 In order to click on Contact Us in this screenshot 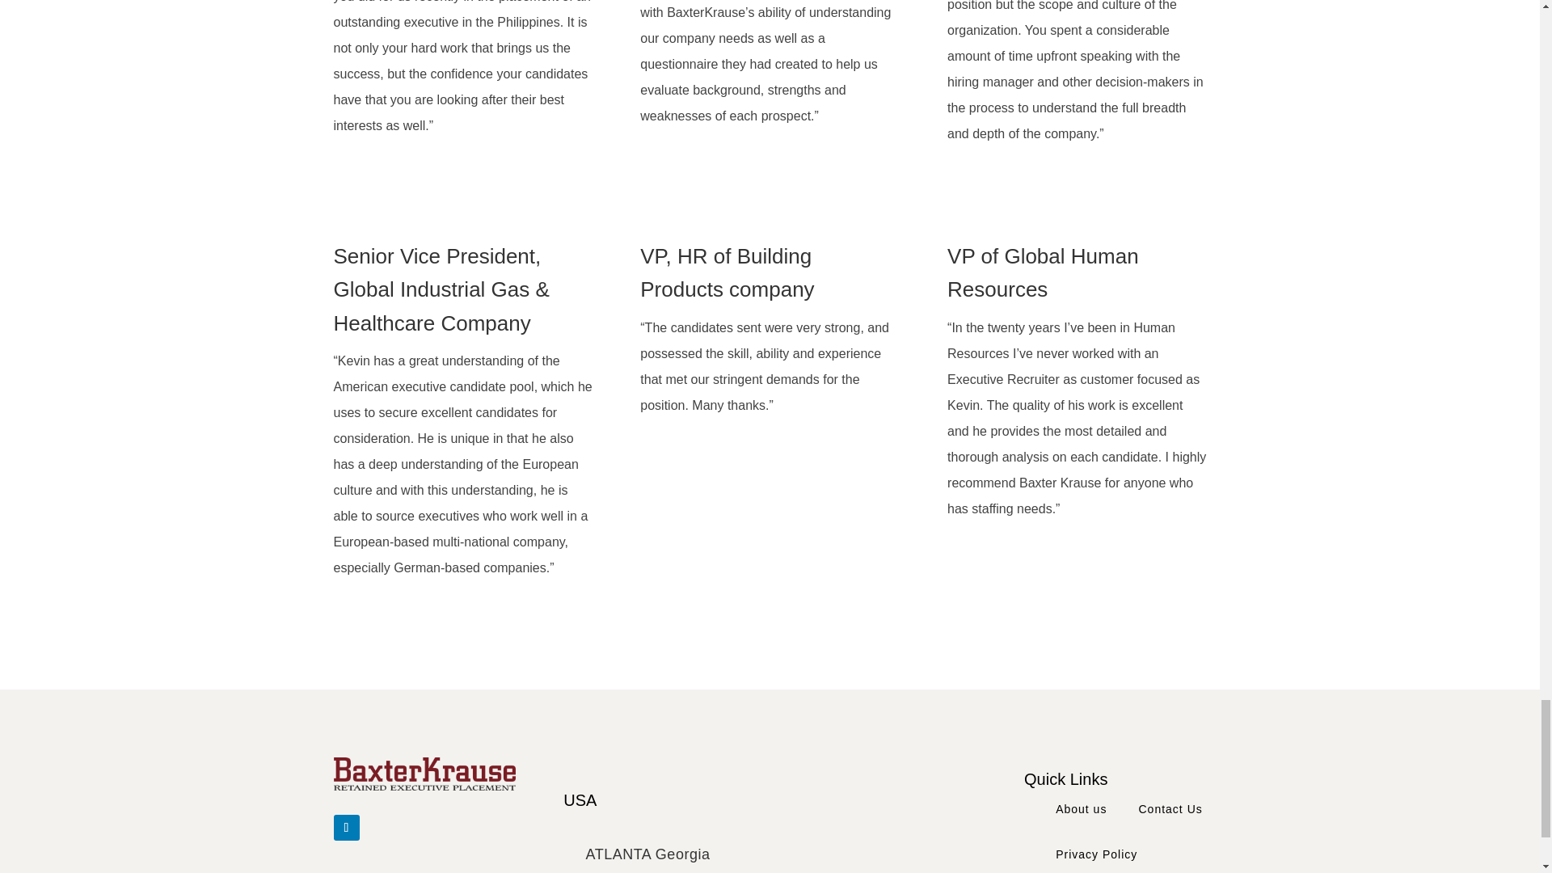, I will do `click(1169, 808)`.